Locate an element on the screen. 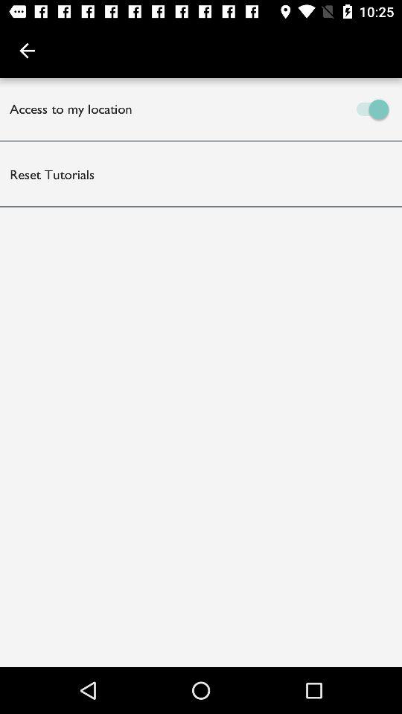 This screenshot has height=714, width=402. toggle location access is located at coordinates (301, 109).